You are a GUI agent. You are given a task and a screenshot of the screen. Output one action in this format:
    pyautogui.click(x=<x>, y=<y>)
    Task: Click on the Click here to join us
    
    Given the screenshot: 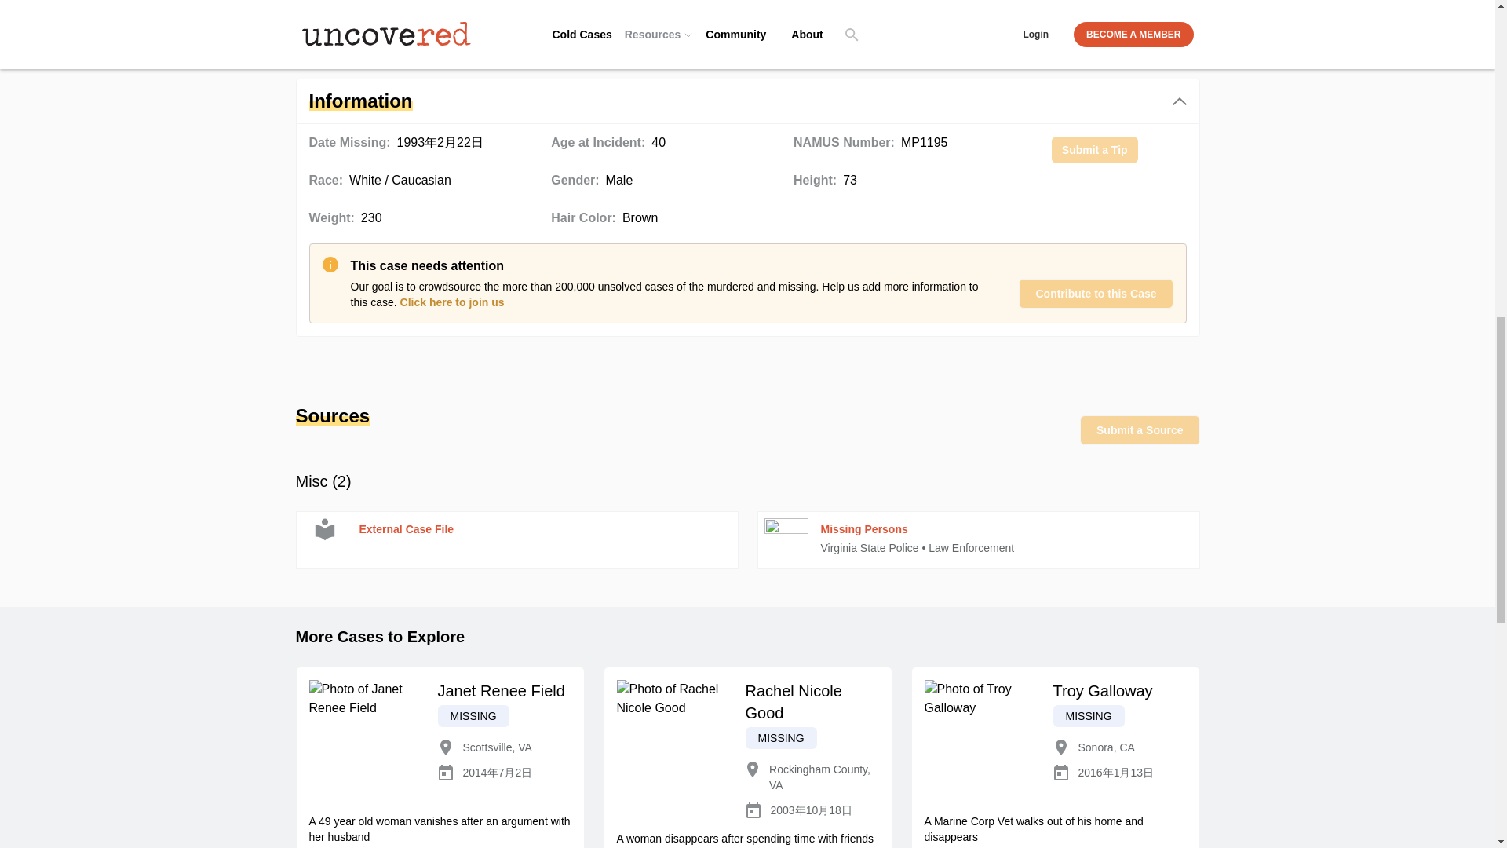 What is the action you would take?
    pyautogui.click(x=452, y=302)
    